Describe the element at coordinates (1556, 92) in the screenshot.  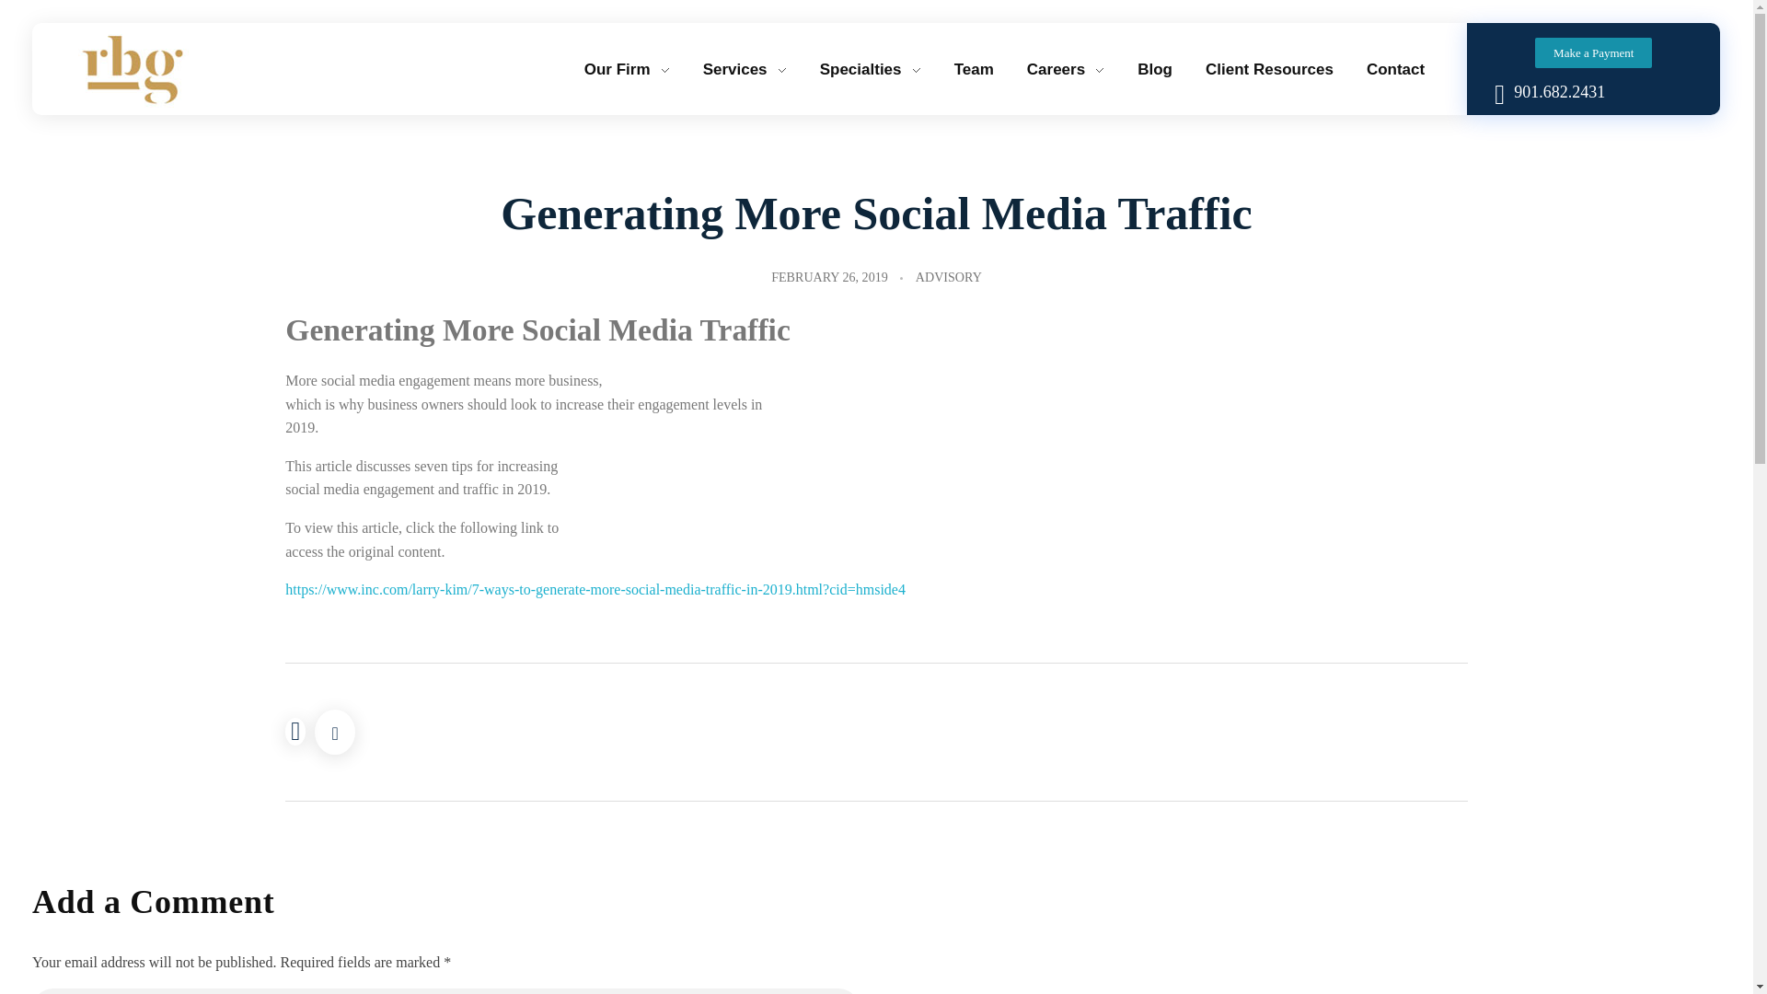
I see `901.682.2431` at that location.